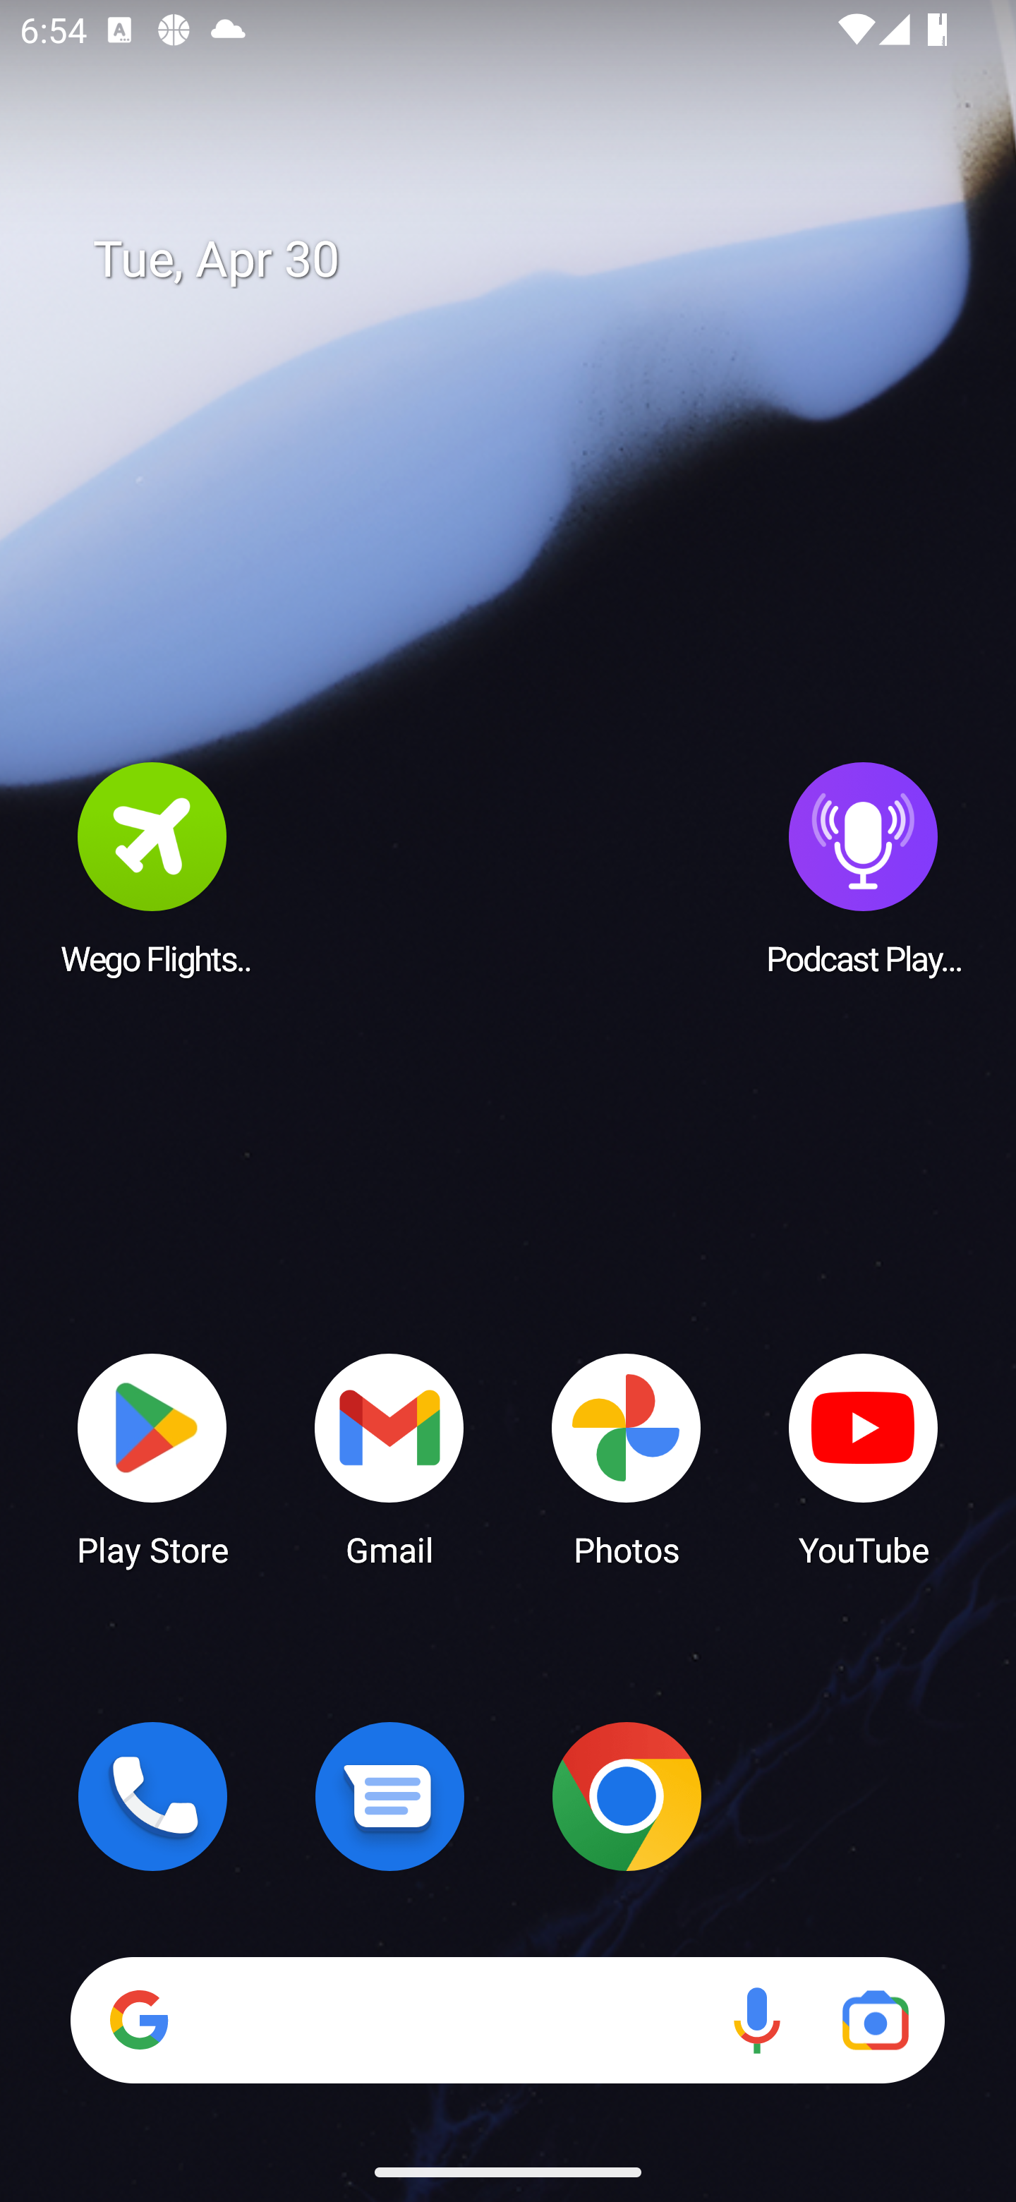  I want to click on Google Lens, so click(875, 2020).